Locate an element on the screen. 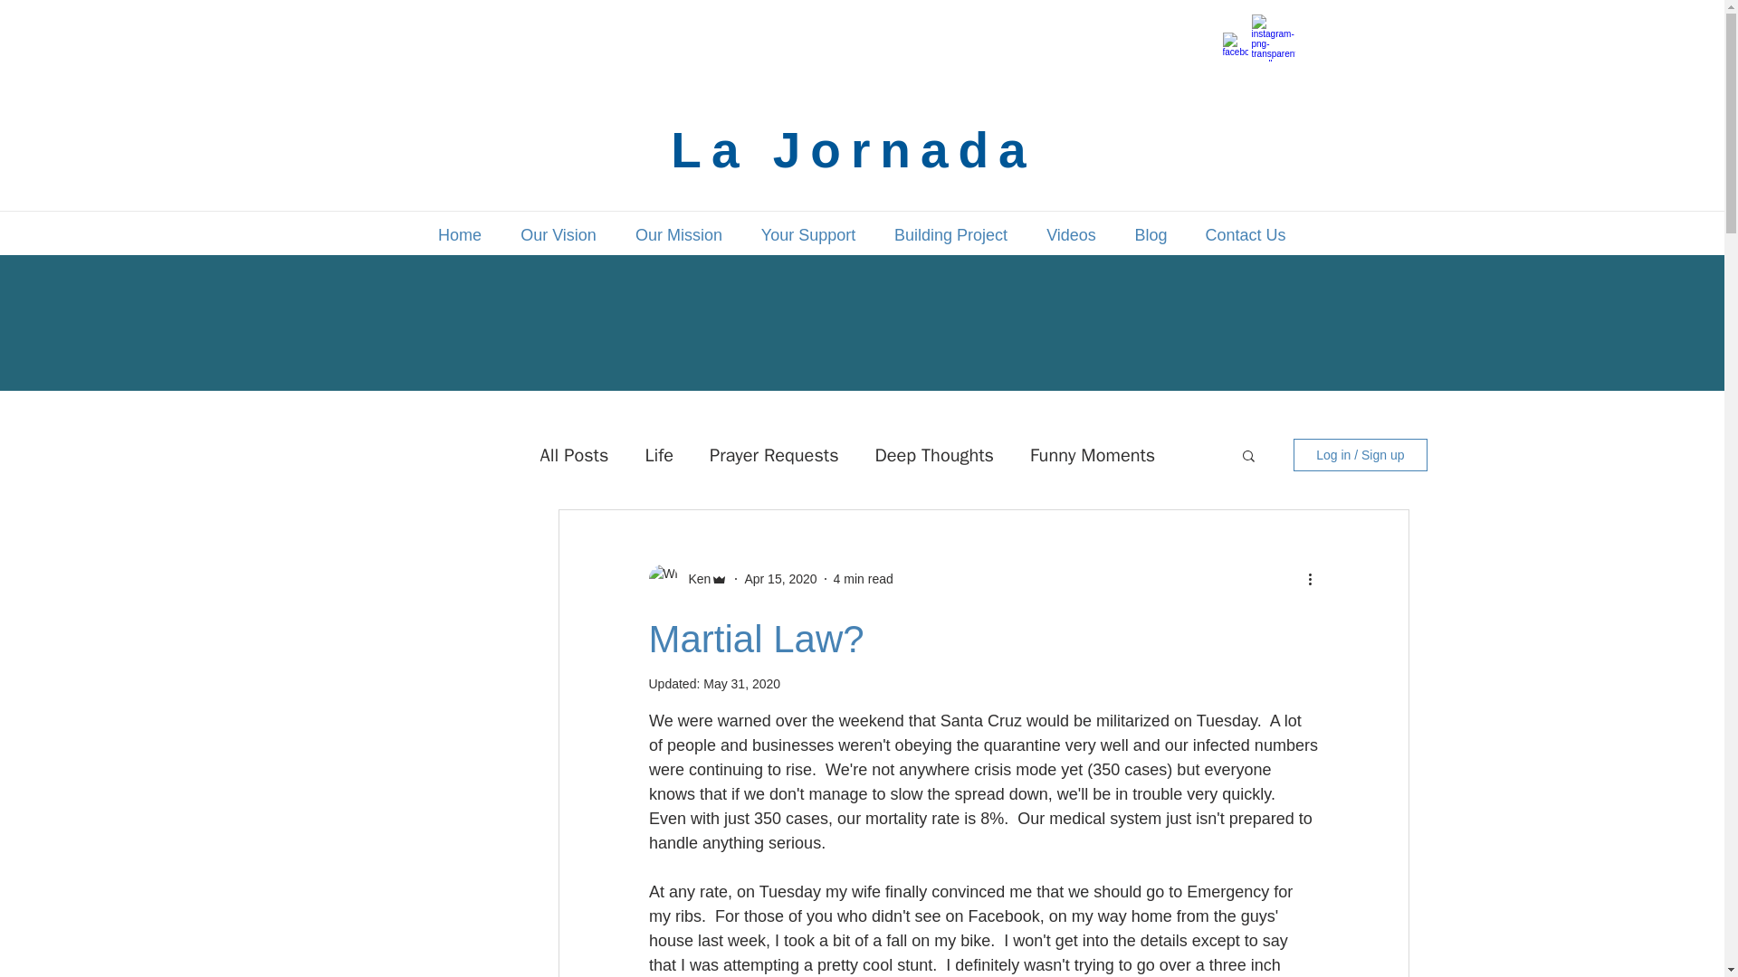 The height and width of the screenshot is (977, 1738). All Posts is located at coordinates (574, 456).